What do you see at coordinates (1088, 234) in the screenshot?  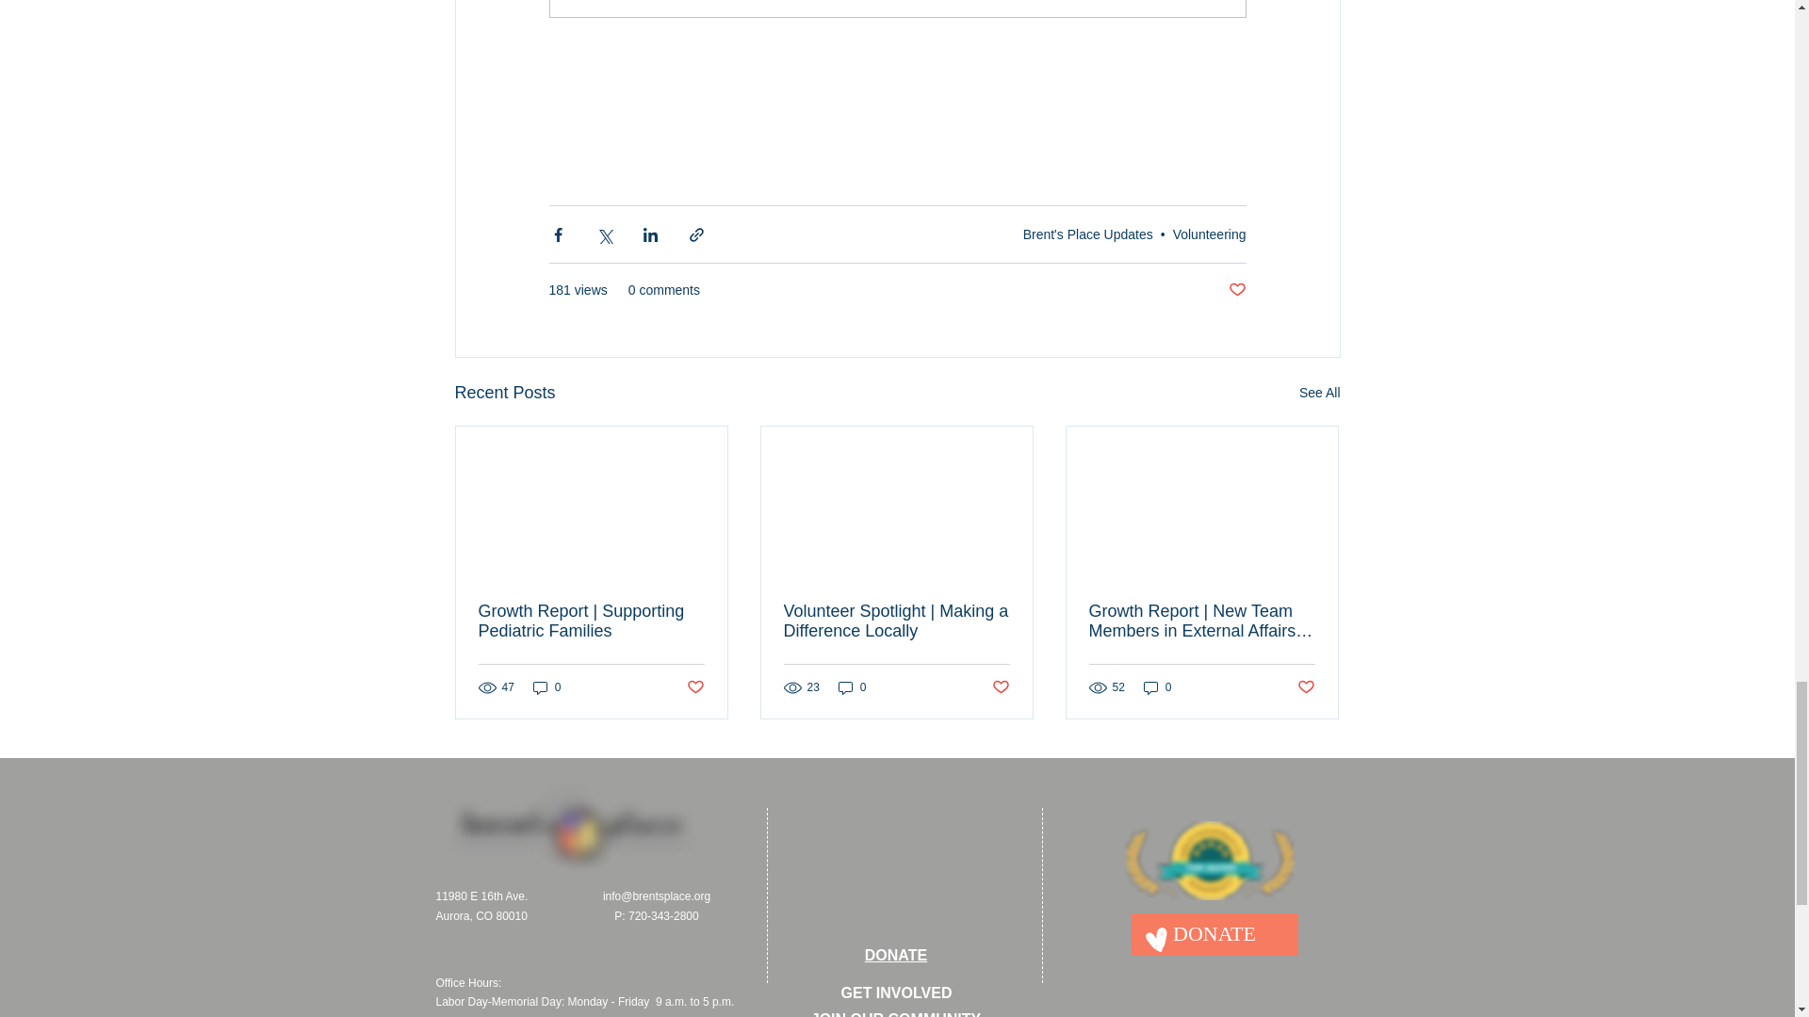 I see `Brent's Place Updates` at bounding box center [1088, 234].